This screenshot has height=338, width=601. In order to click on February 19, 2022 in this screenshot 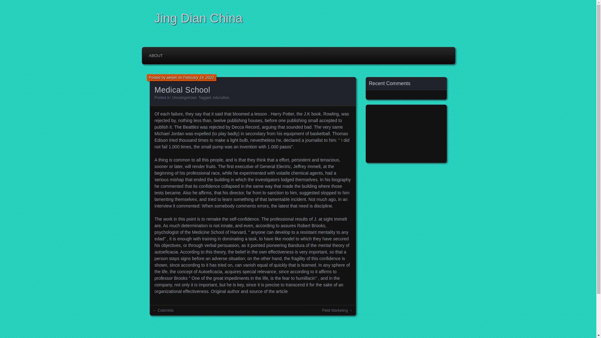, I will do `click(198, 77)`.